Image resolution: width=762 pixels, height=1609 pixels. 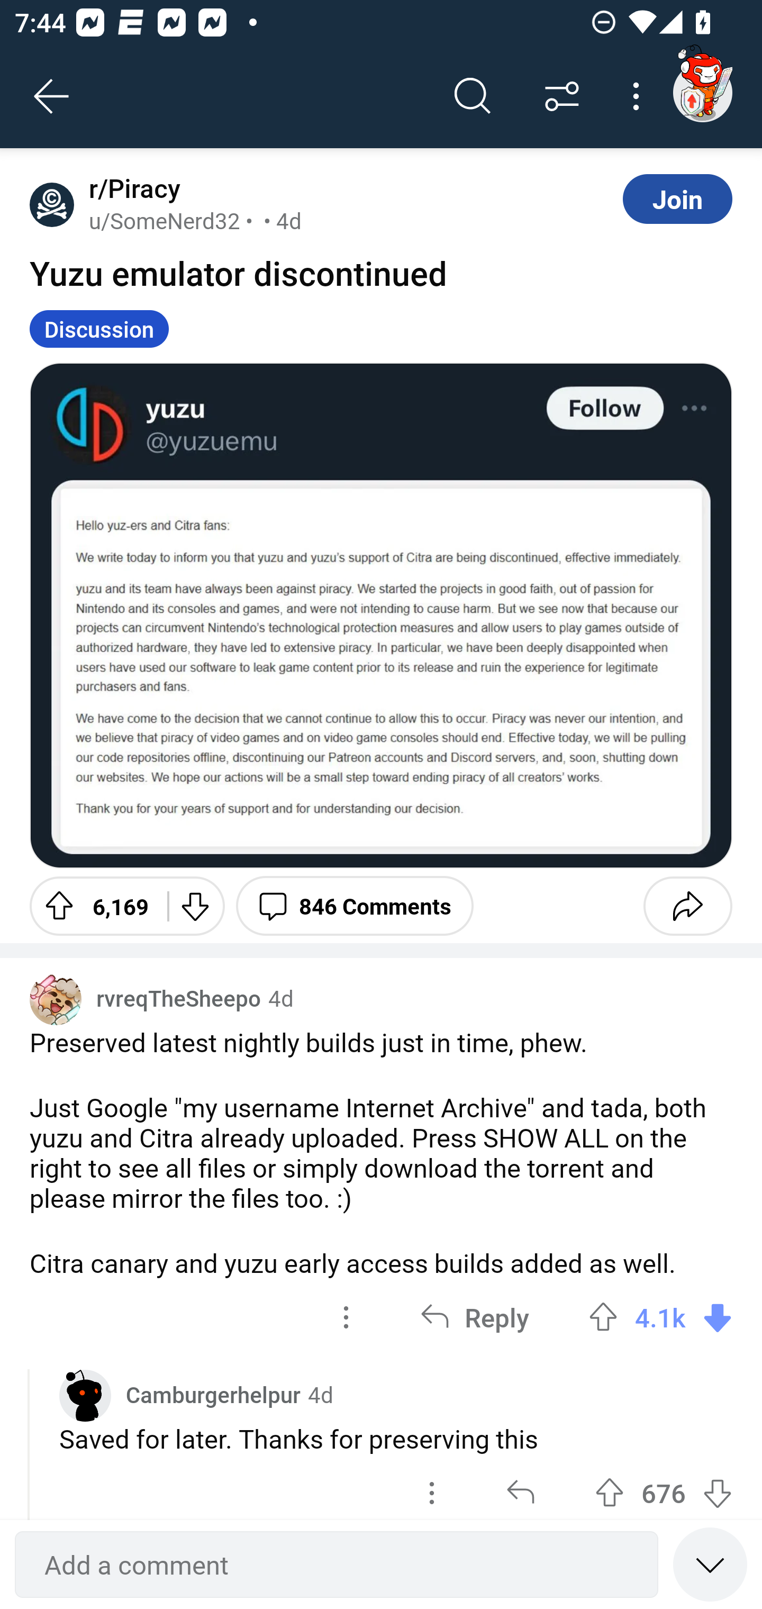 What do you see at coordinates (346, 1317) in the screenshot?
I see `options` at bounding box center [346, 1317].